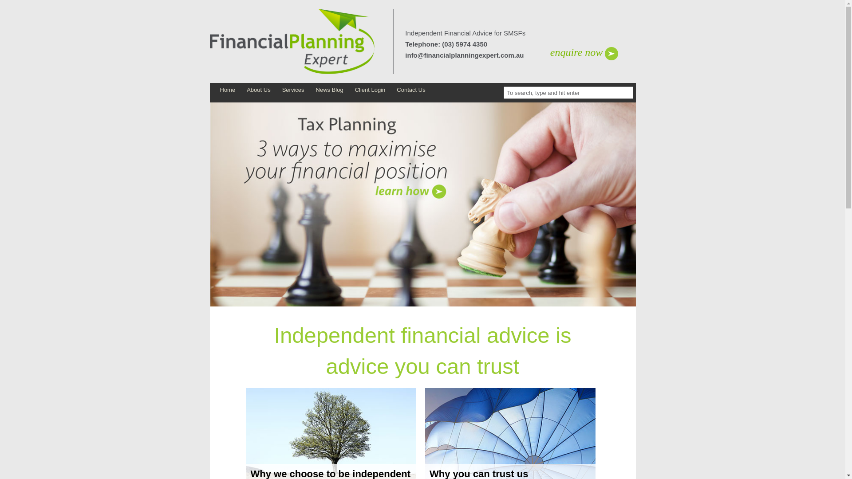 Image resolution: width=852 pixels, height=479 pixels. Describe the element at coordinates (370, 90) in the screenshot. I see `Client Login` at that location.